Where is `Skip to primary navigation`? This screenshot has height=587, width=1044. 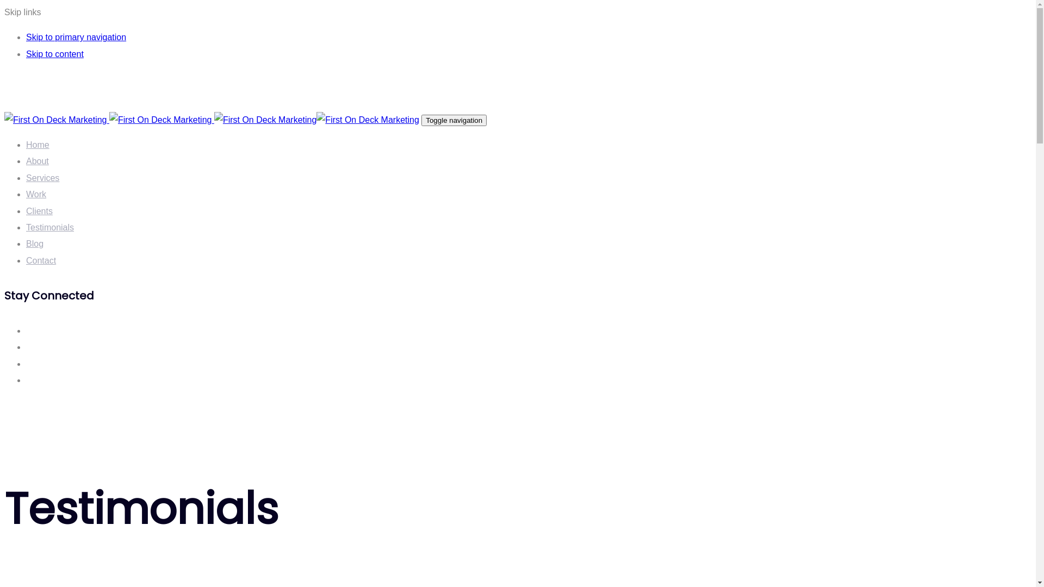
Skip to primary navigation is located at coordinates (76, 37).